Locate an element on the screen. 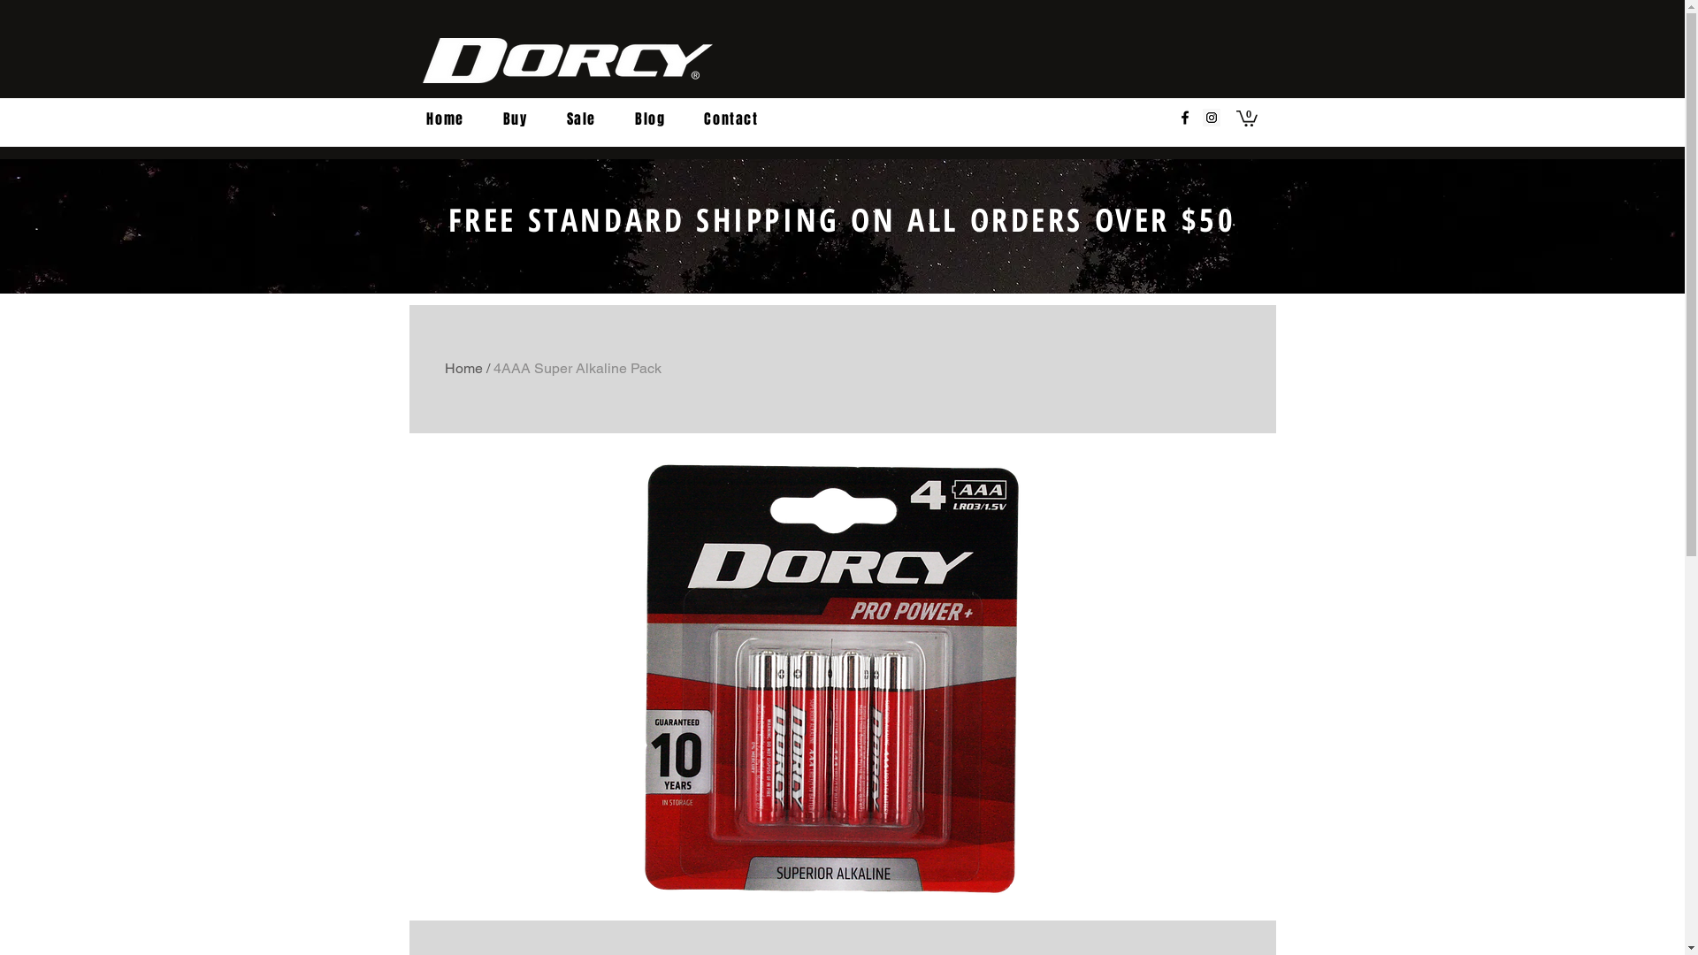  Home is located at coordinates (445, 120).